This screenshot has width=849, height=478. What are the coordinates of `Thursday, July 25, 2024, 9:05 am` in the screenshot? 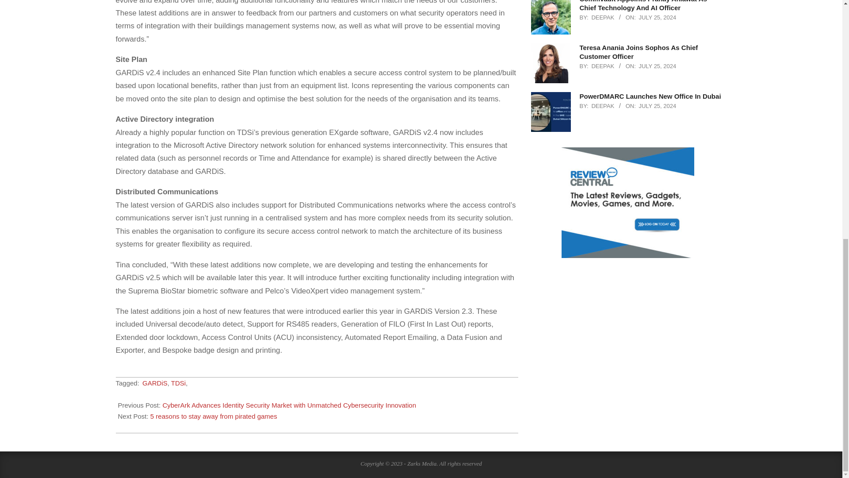 It's located at (657, 66).